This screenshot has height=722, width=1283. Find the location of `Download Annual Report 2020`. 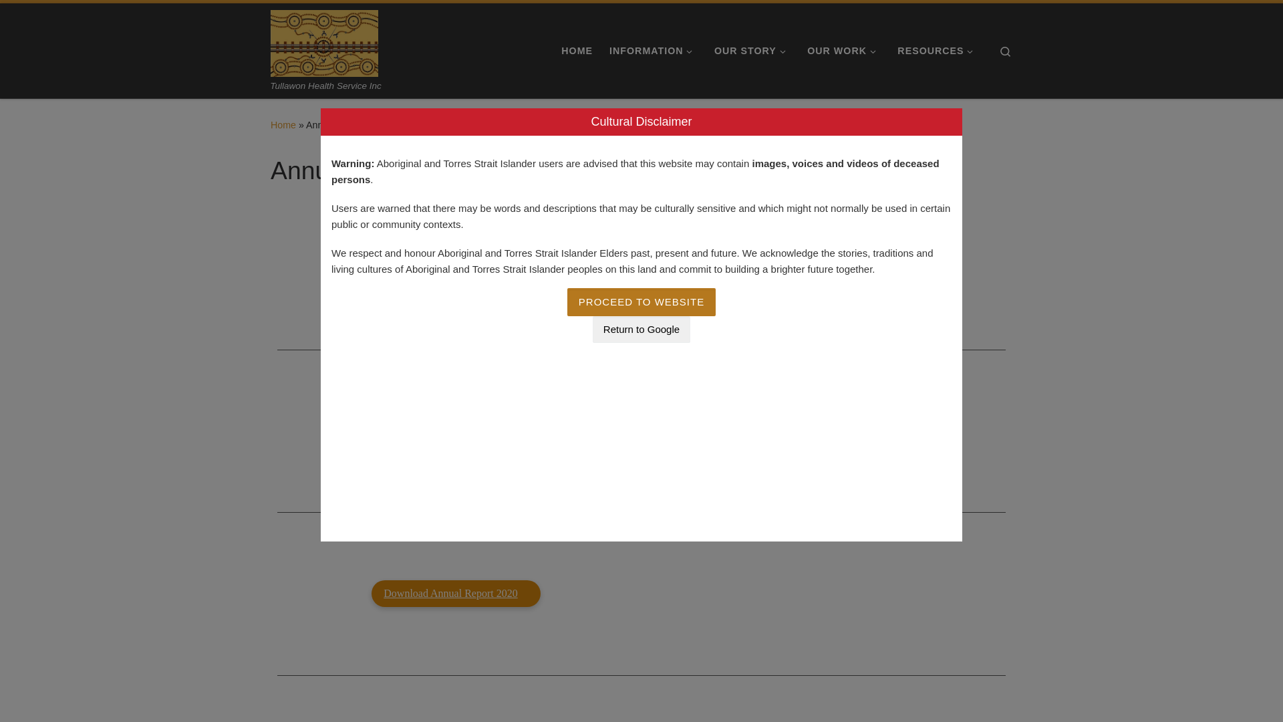

Download Annual Report 2020 is located at coordinates (456, 594).